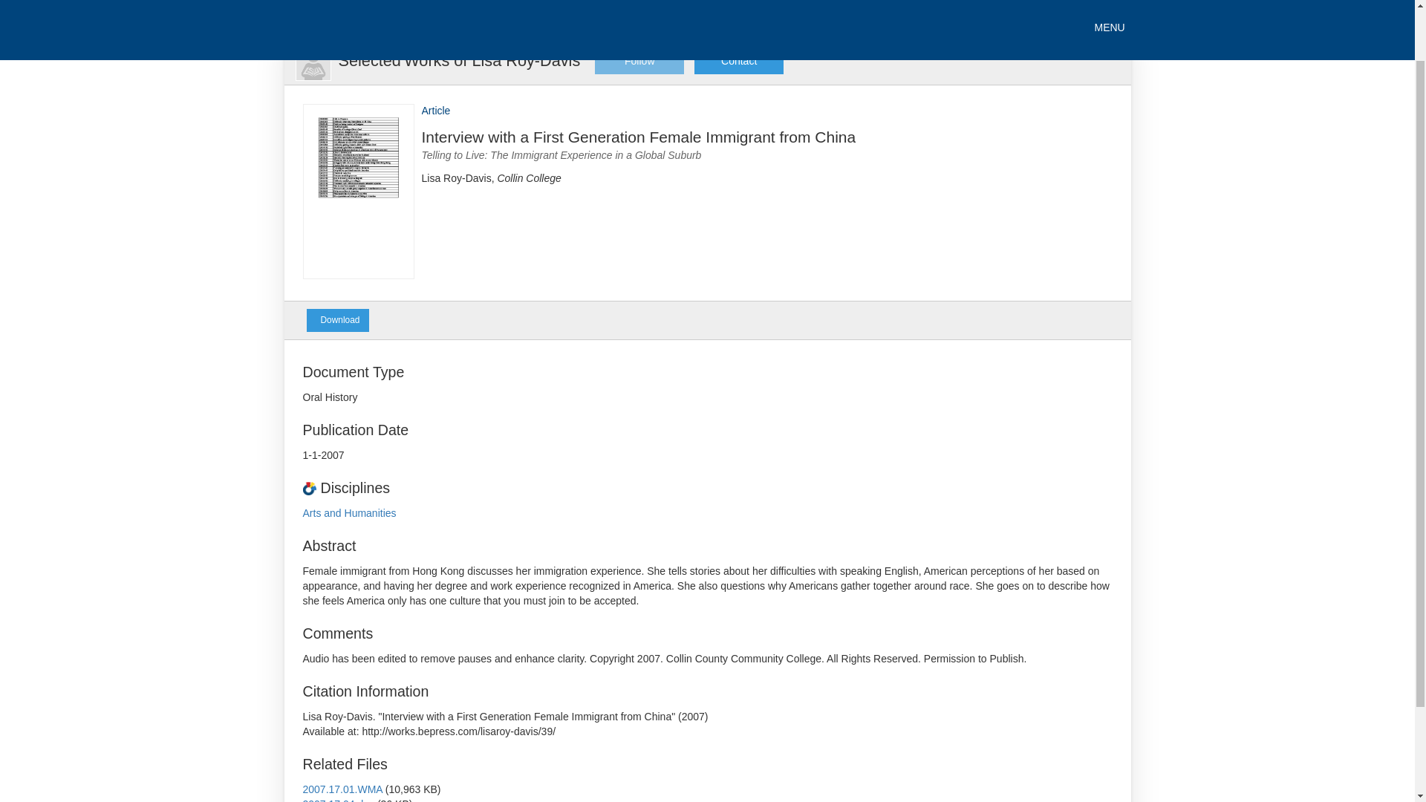  Describe the element at coordinates (342, 789) in the screenshot. I see `2007.17.01.WMA` at that location.